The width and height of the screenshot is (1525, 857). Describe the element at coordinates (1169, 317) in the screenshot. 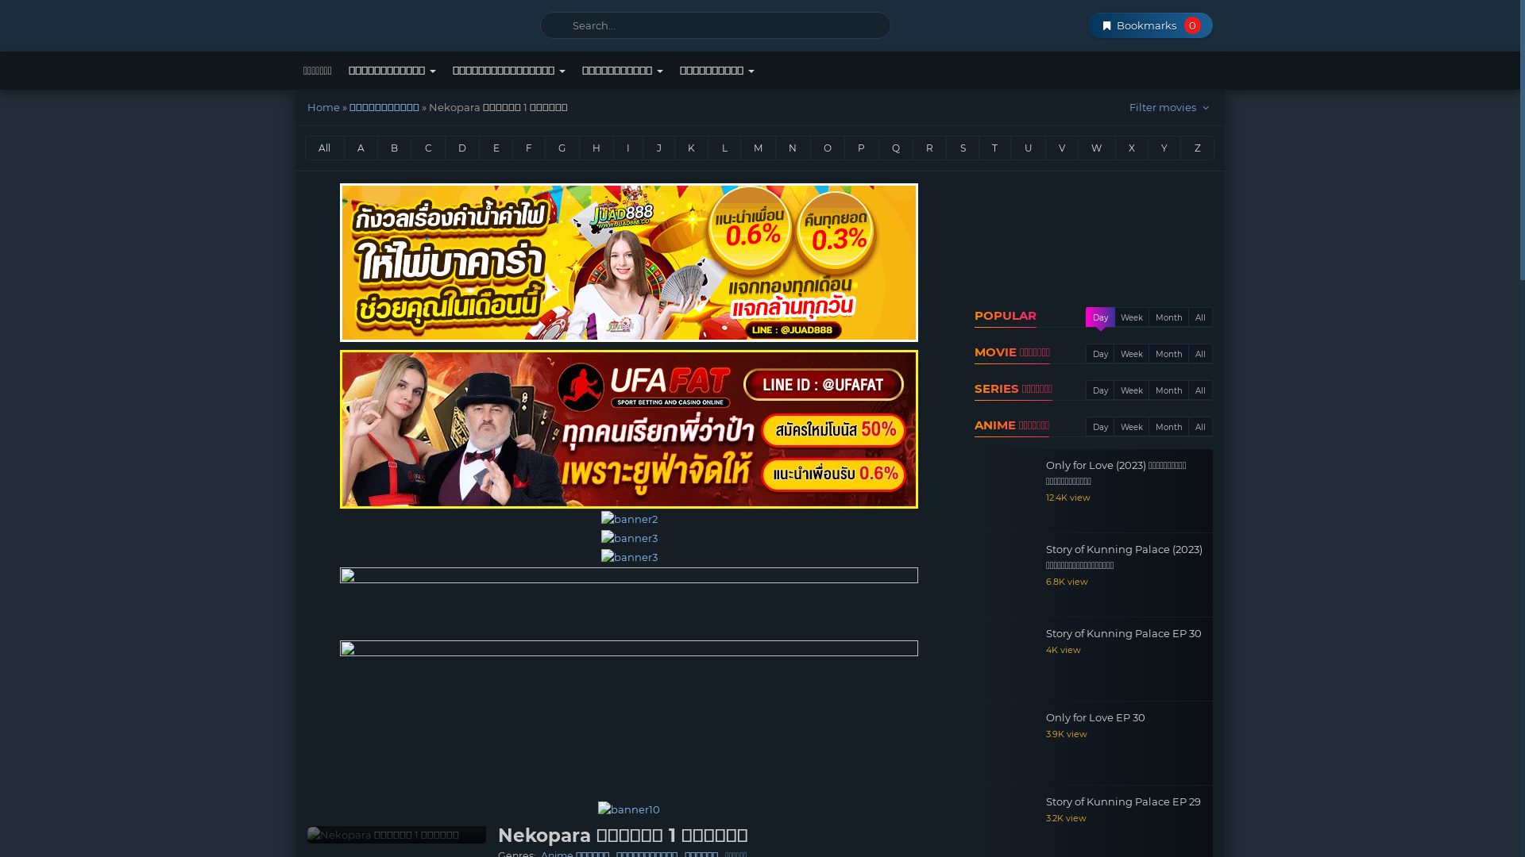

I see `Month` at that location.